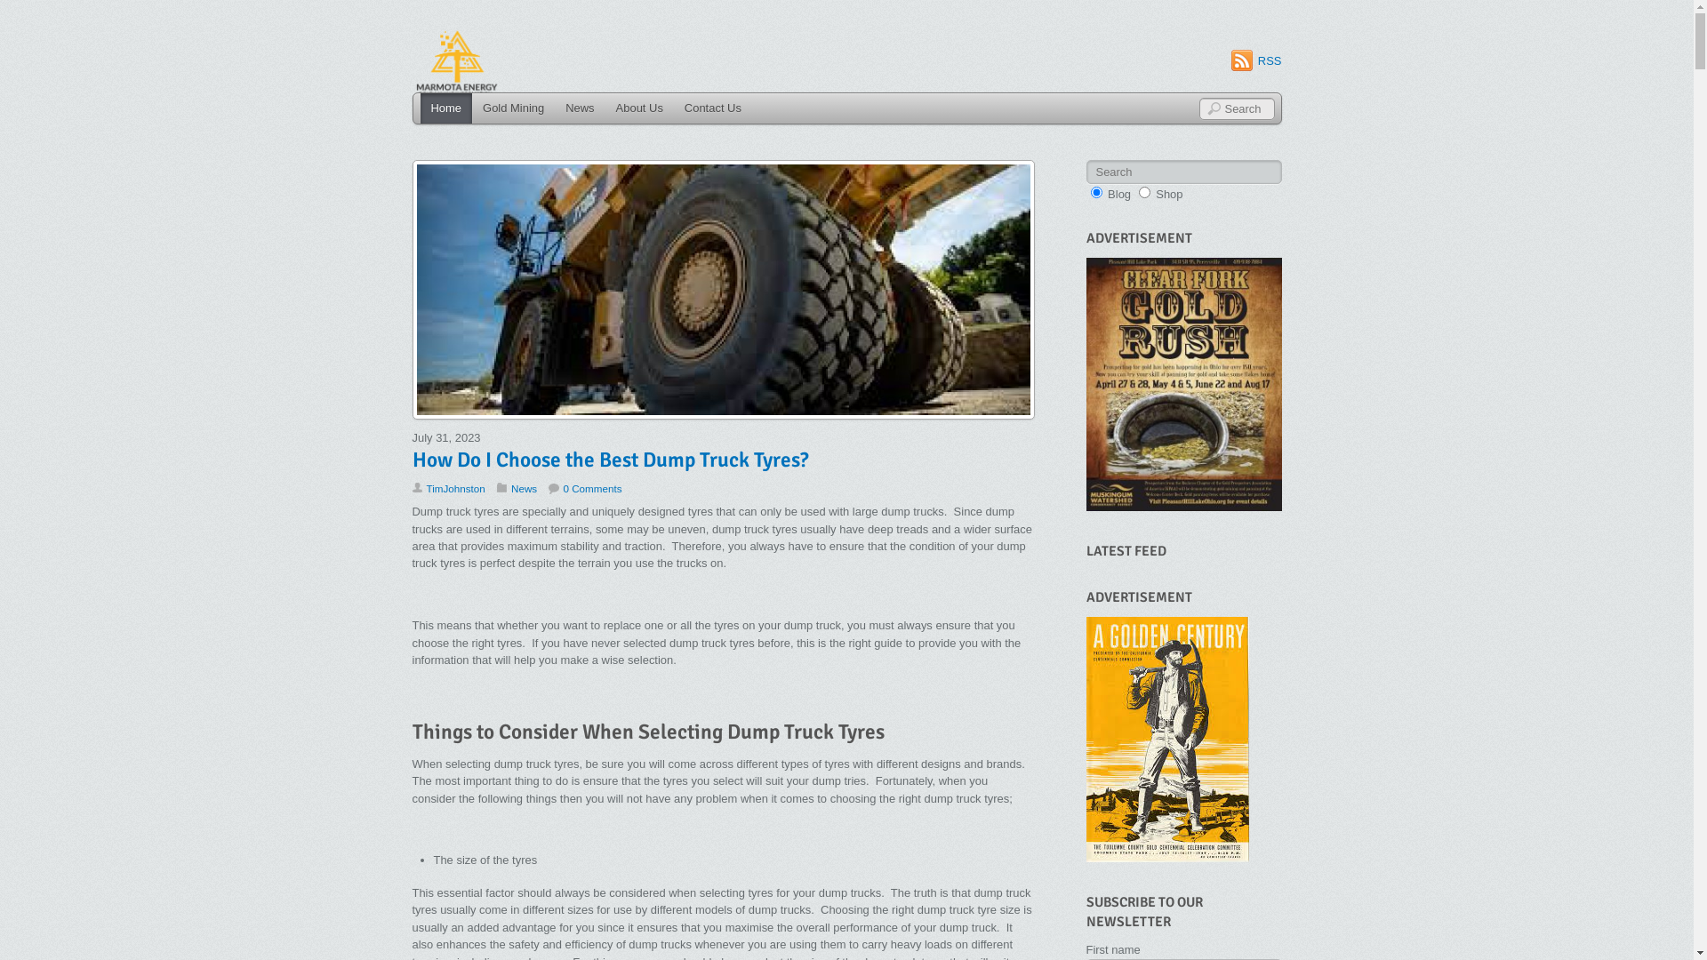  Describe the element at coordinates (446, 108) in the screenshot. I see `Home` at that location.